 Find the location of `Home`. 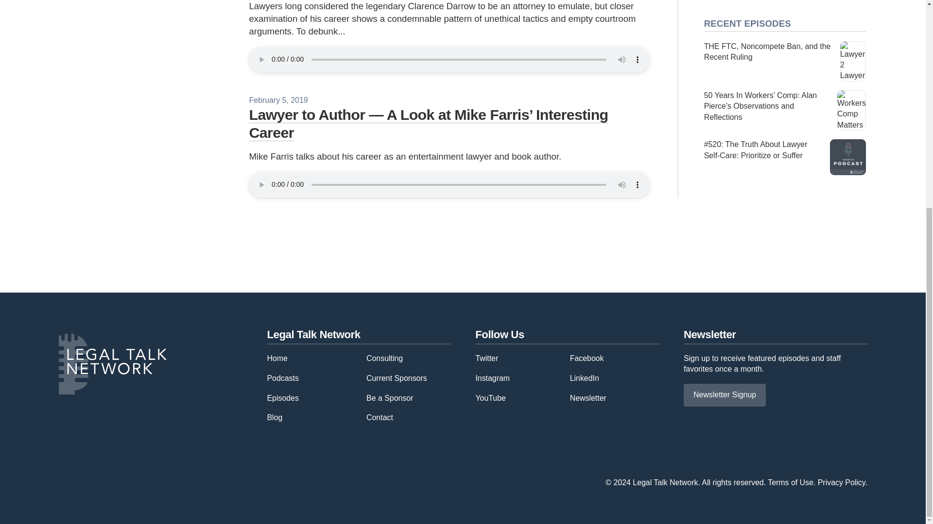

Home is located at coordinates (277, 358).